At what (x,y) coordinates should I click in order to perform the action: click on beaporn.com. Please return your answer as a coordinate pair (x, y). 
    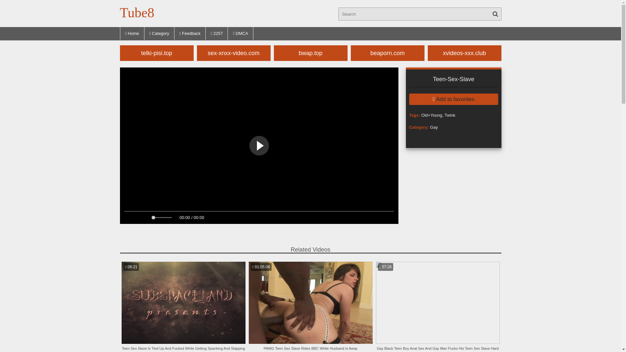
    Looking at the image, I should click on (388, 53).